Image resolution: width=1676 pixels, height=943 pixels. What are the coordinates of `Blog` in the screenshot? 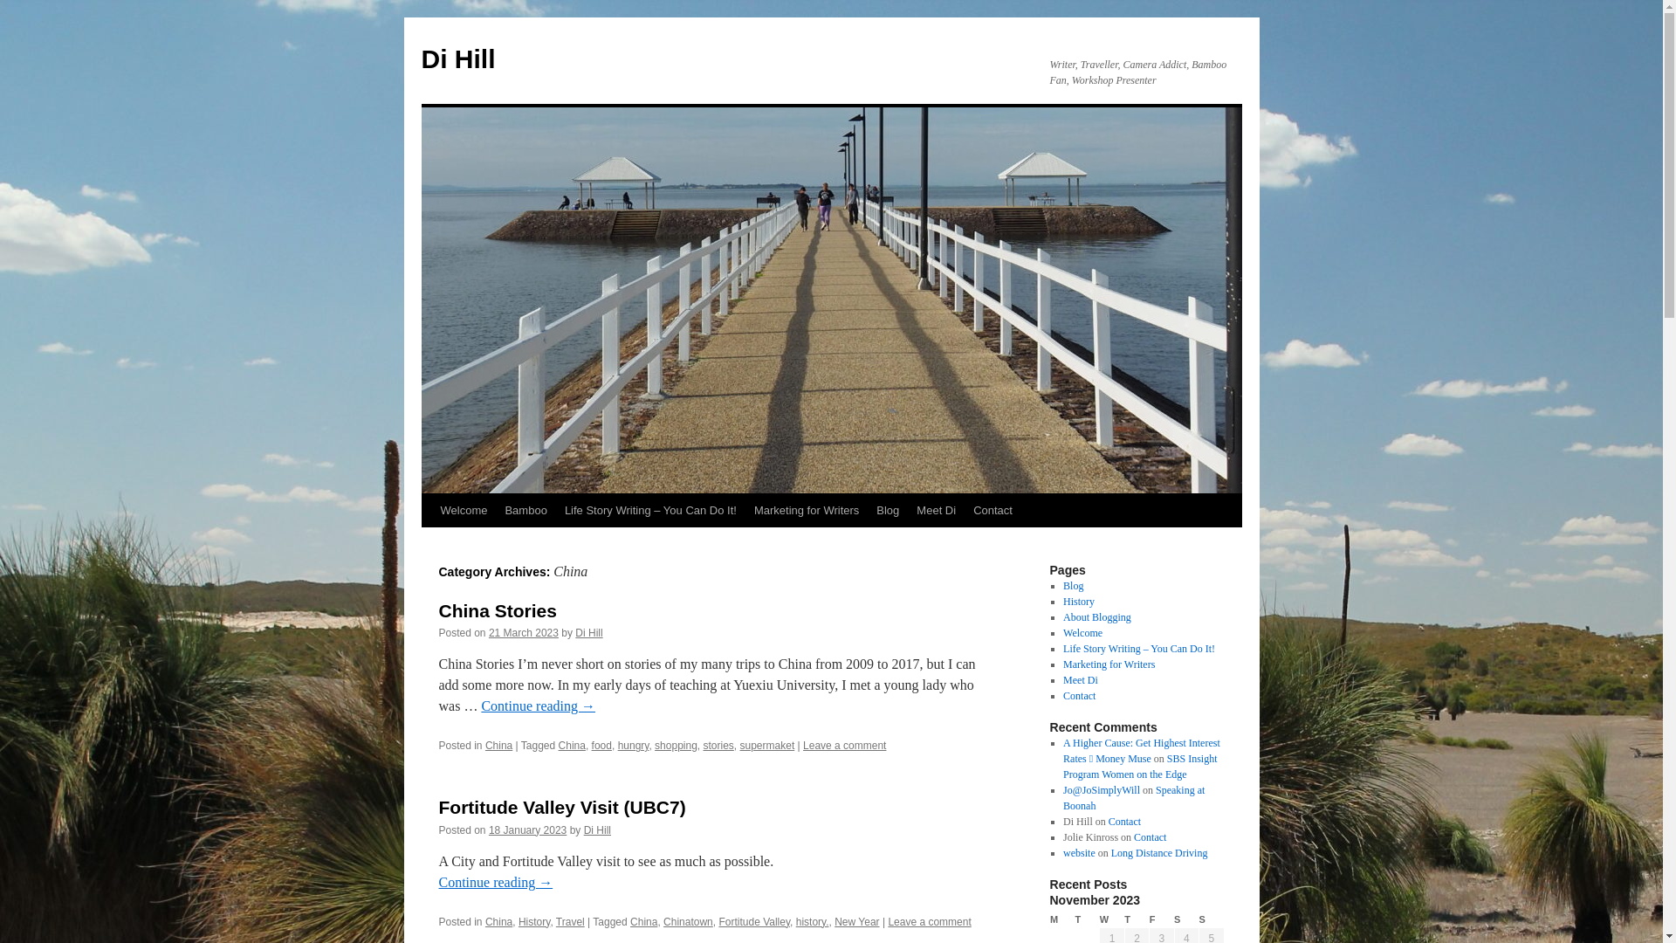 It's located at (888, 511).